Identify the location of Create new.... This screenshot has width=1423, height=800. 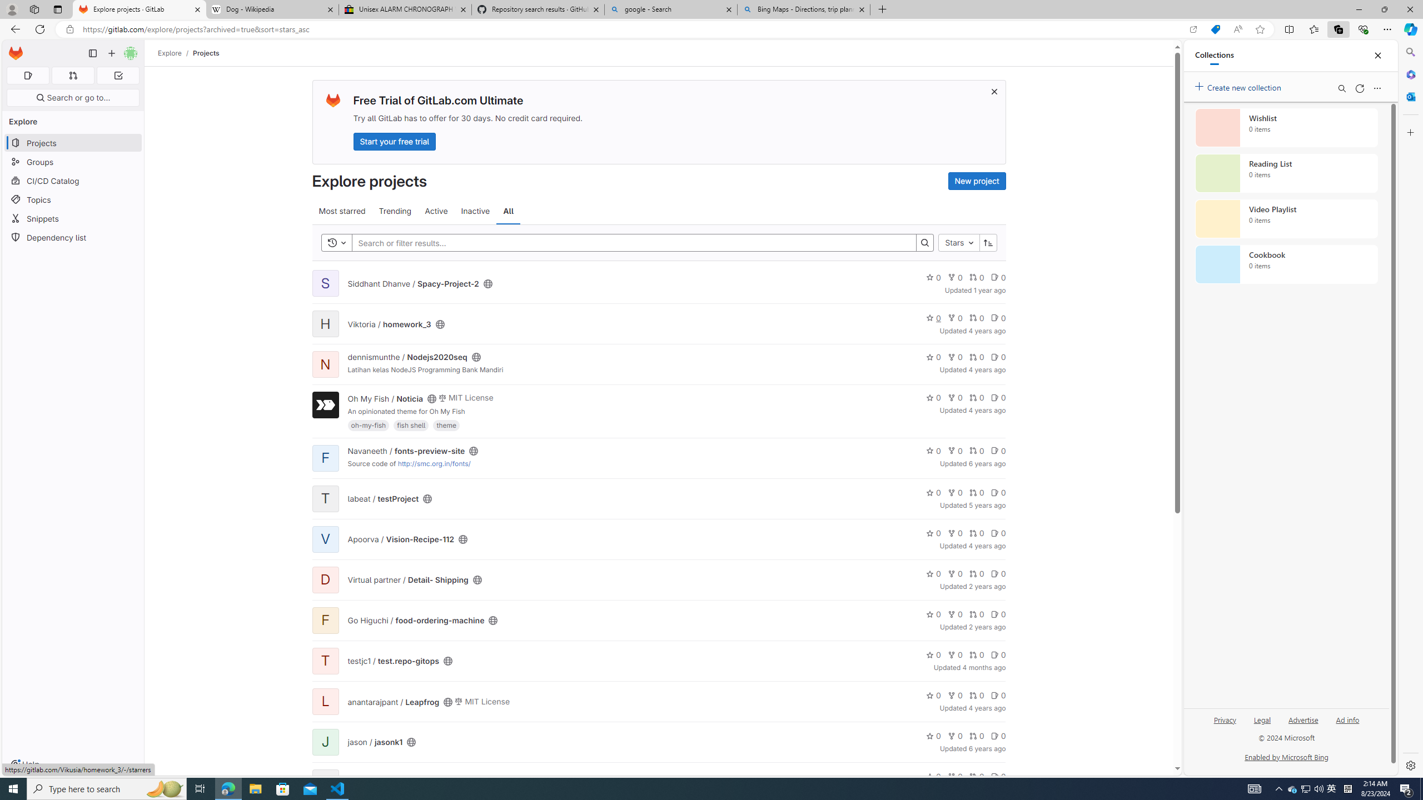
(111, 53).